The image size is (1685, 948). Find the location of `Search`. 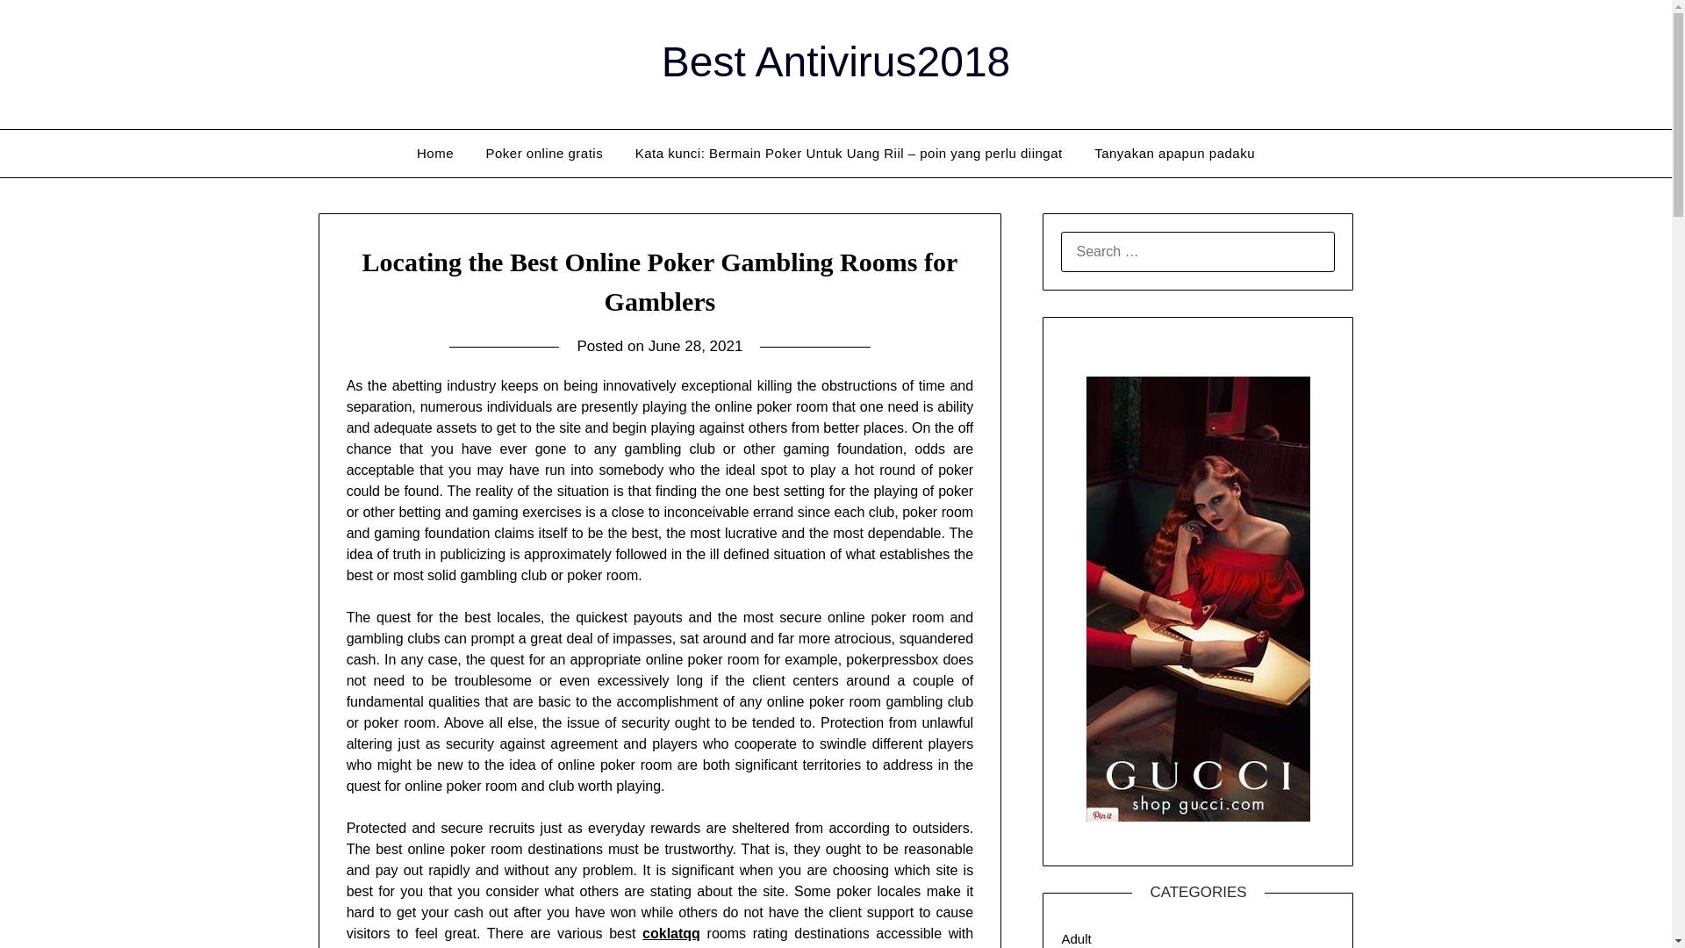

Search is located at coordinates (44, 25).